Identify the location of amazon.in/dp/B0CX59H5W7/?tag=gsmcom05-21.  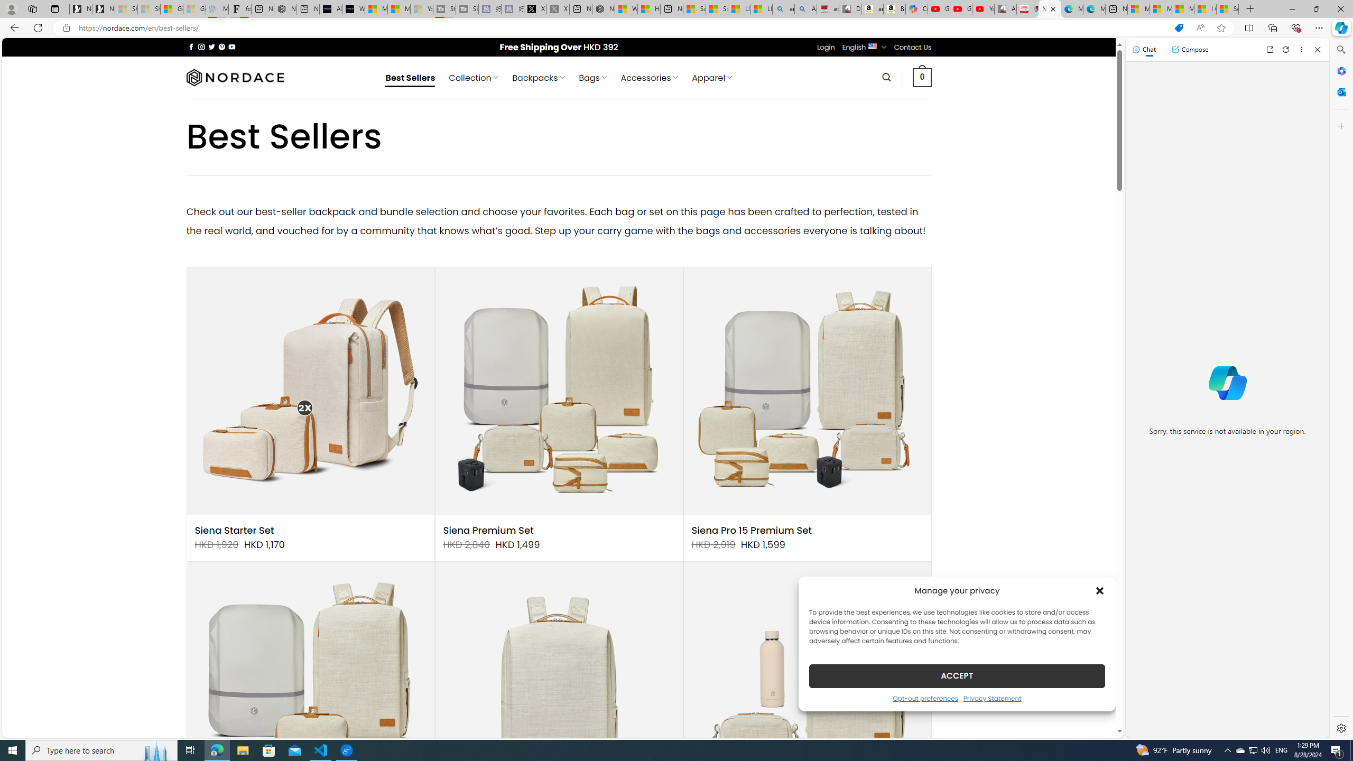
(872, 9).